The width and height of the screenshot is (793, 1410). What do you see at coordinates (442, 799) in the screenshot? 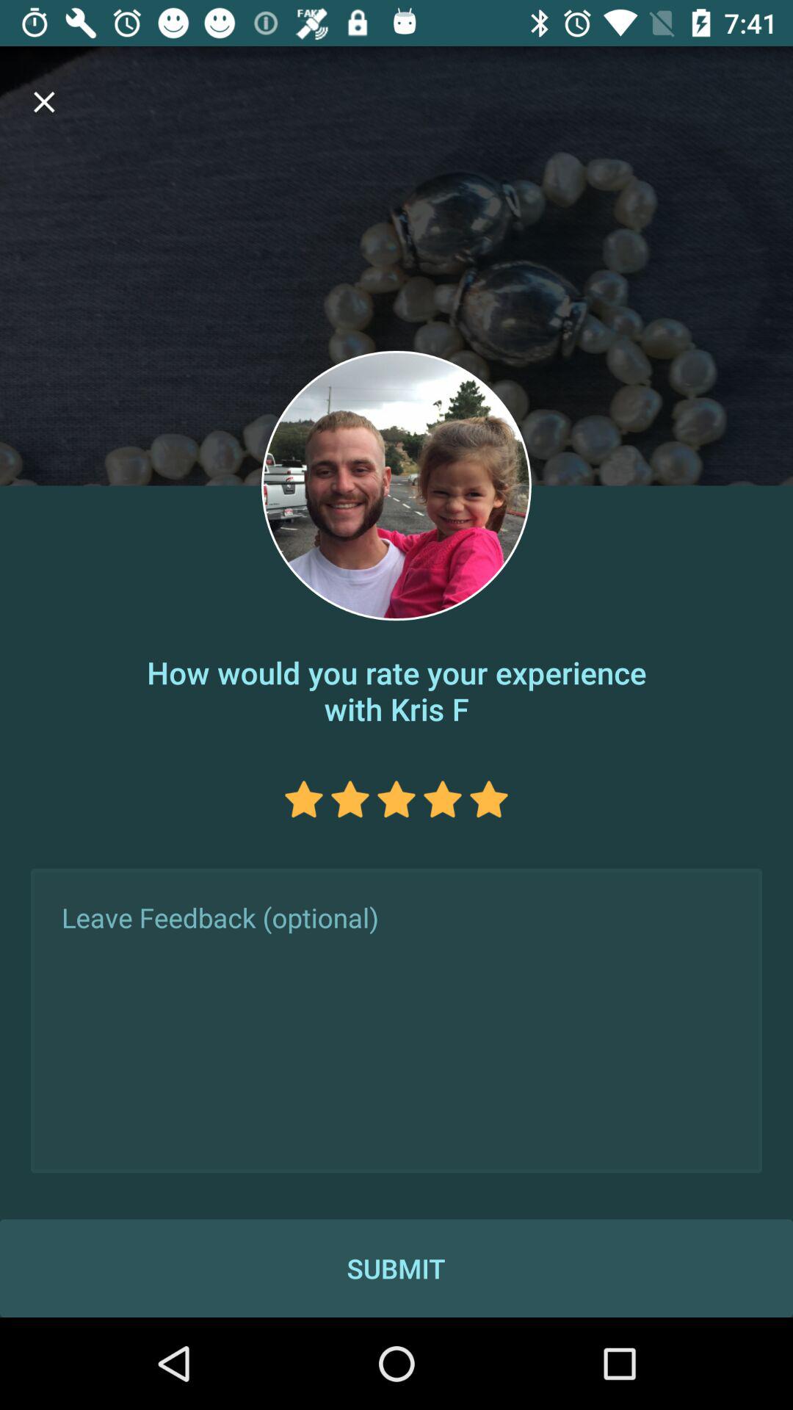
I see `4th star in star feedback` at bounding box center [442, 799].